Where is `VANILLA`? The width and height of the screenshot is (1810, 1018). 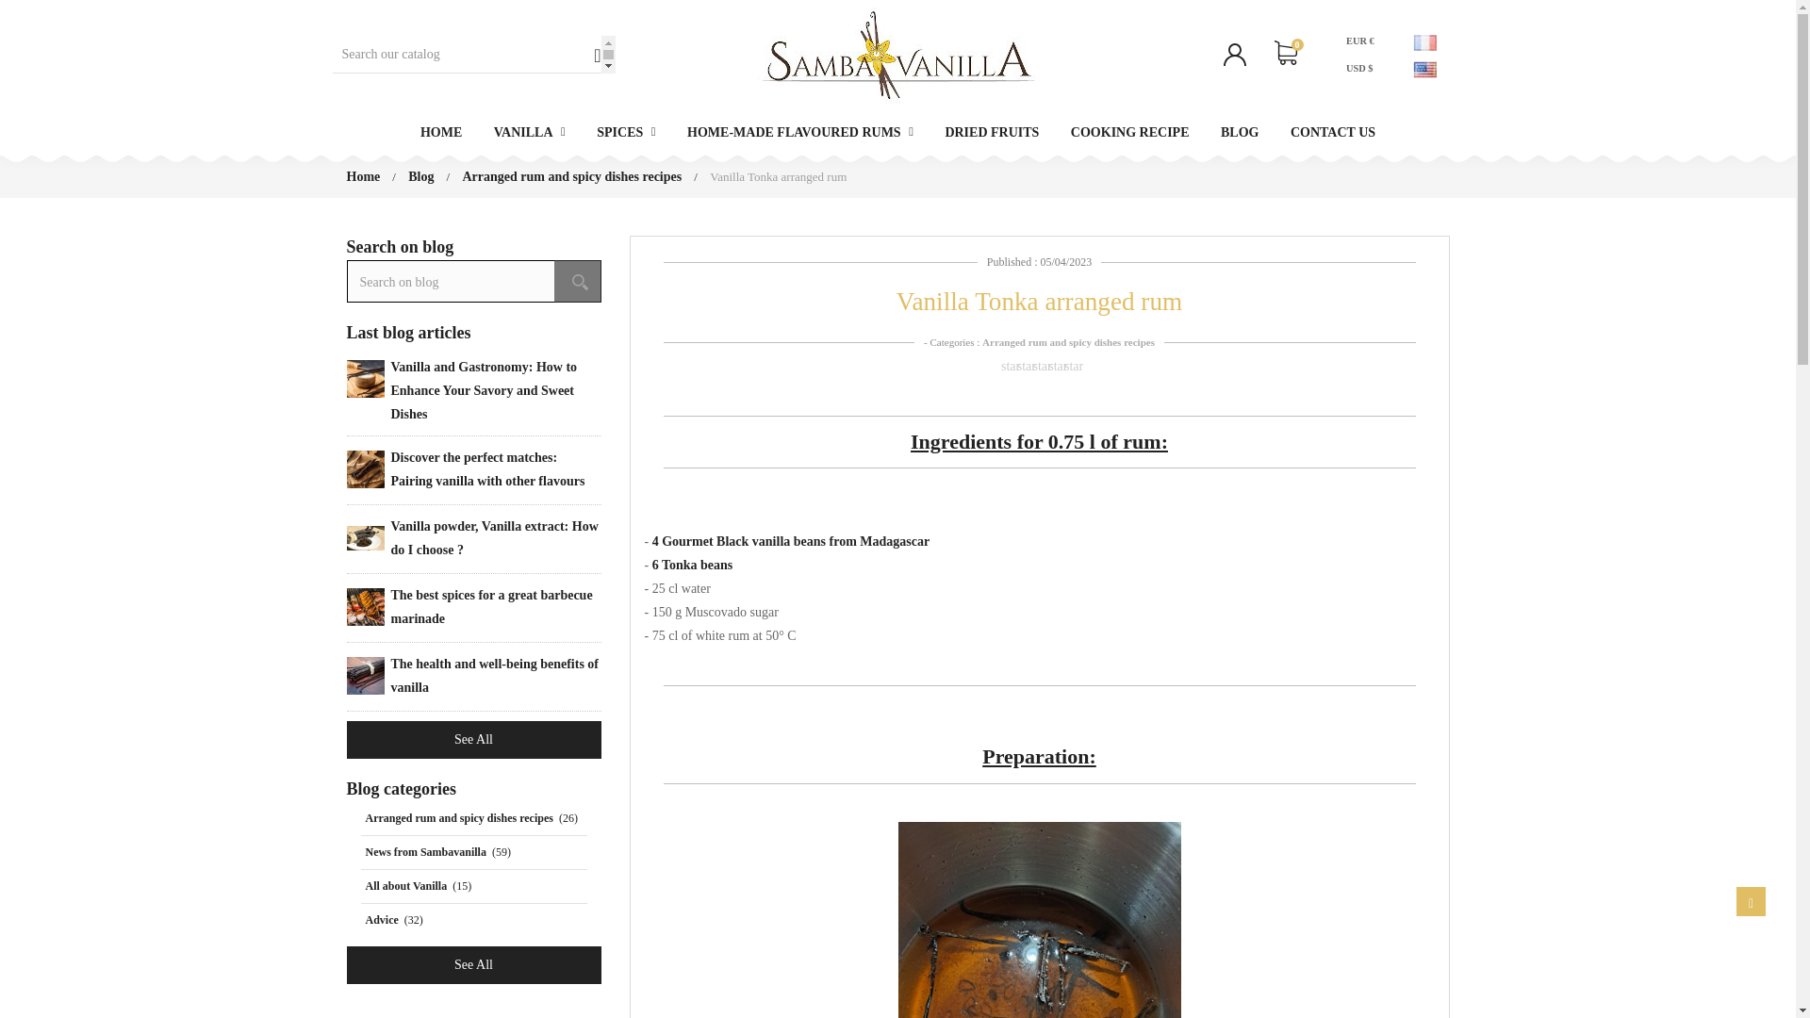 VANILLA is located at coordinates (529, 132).